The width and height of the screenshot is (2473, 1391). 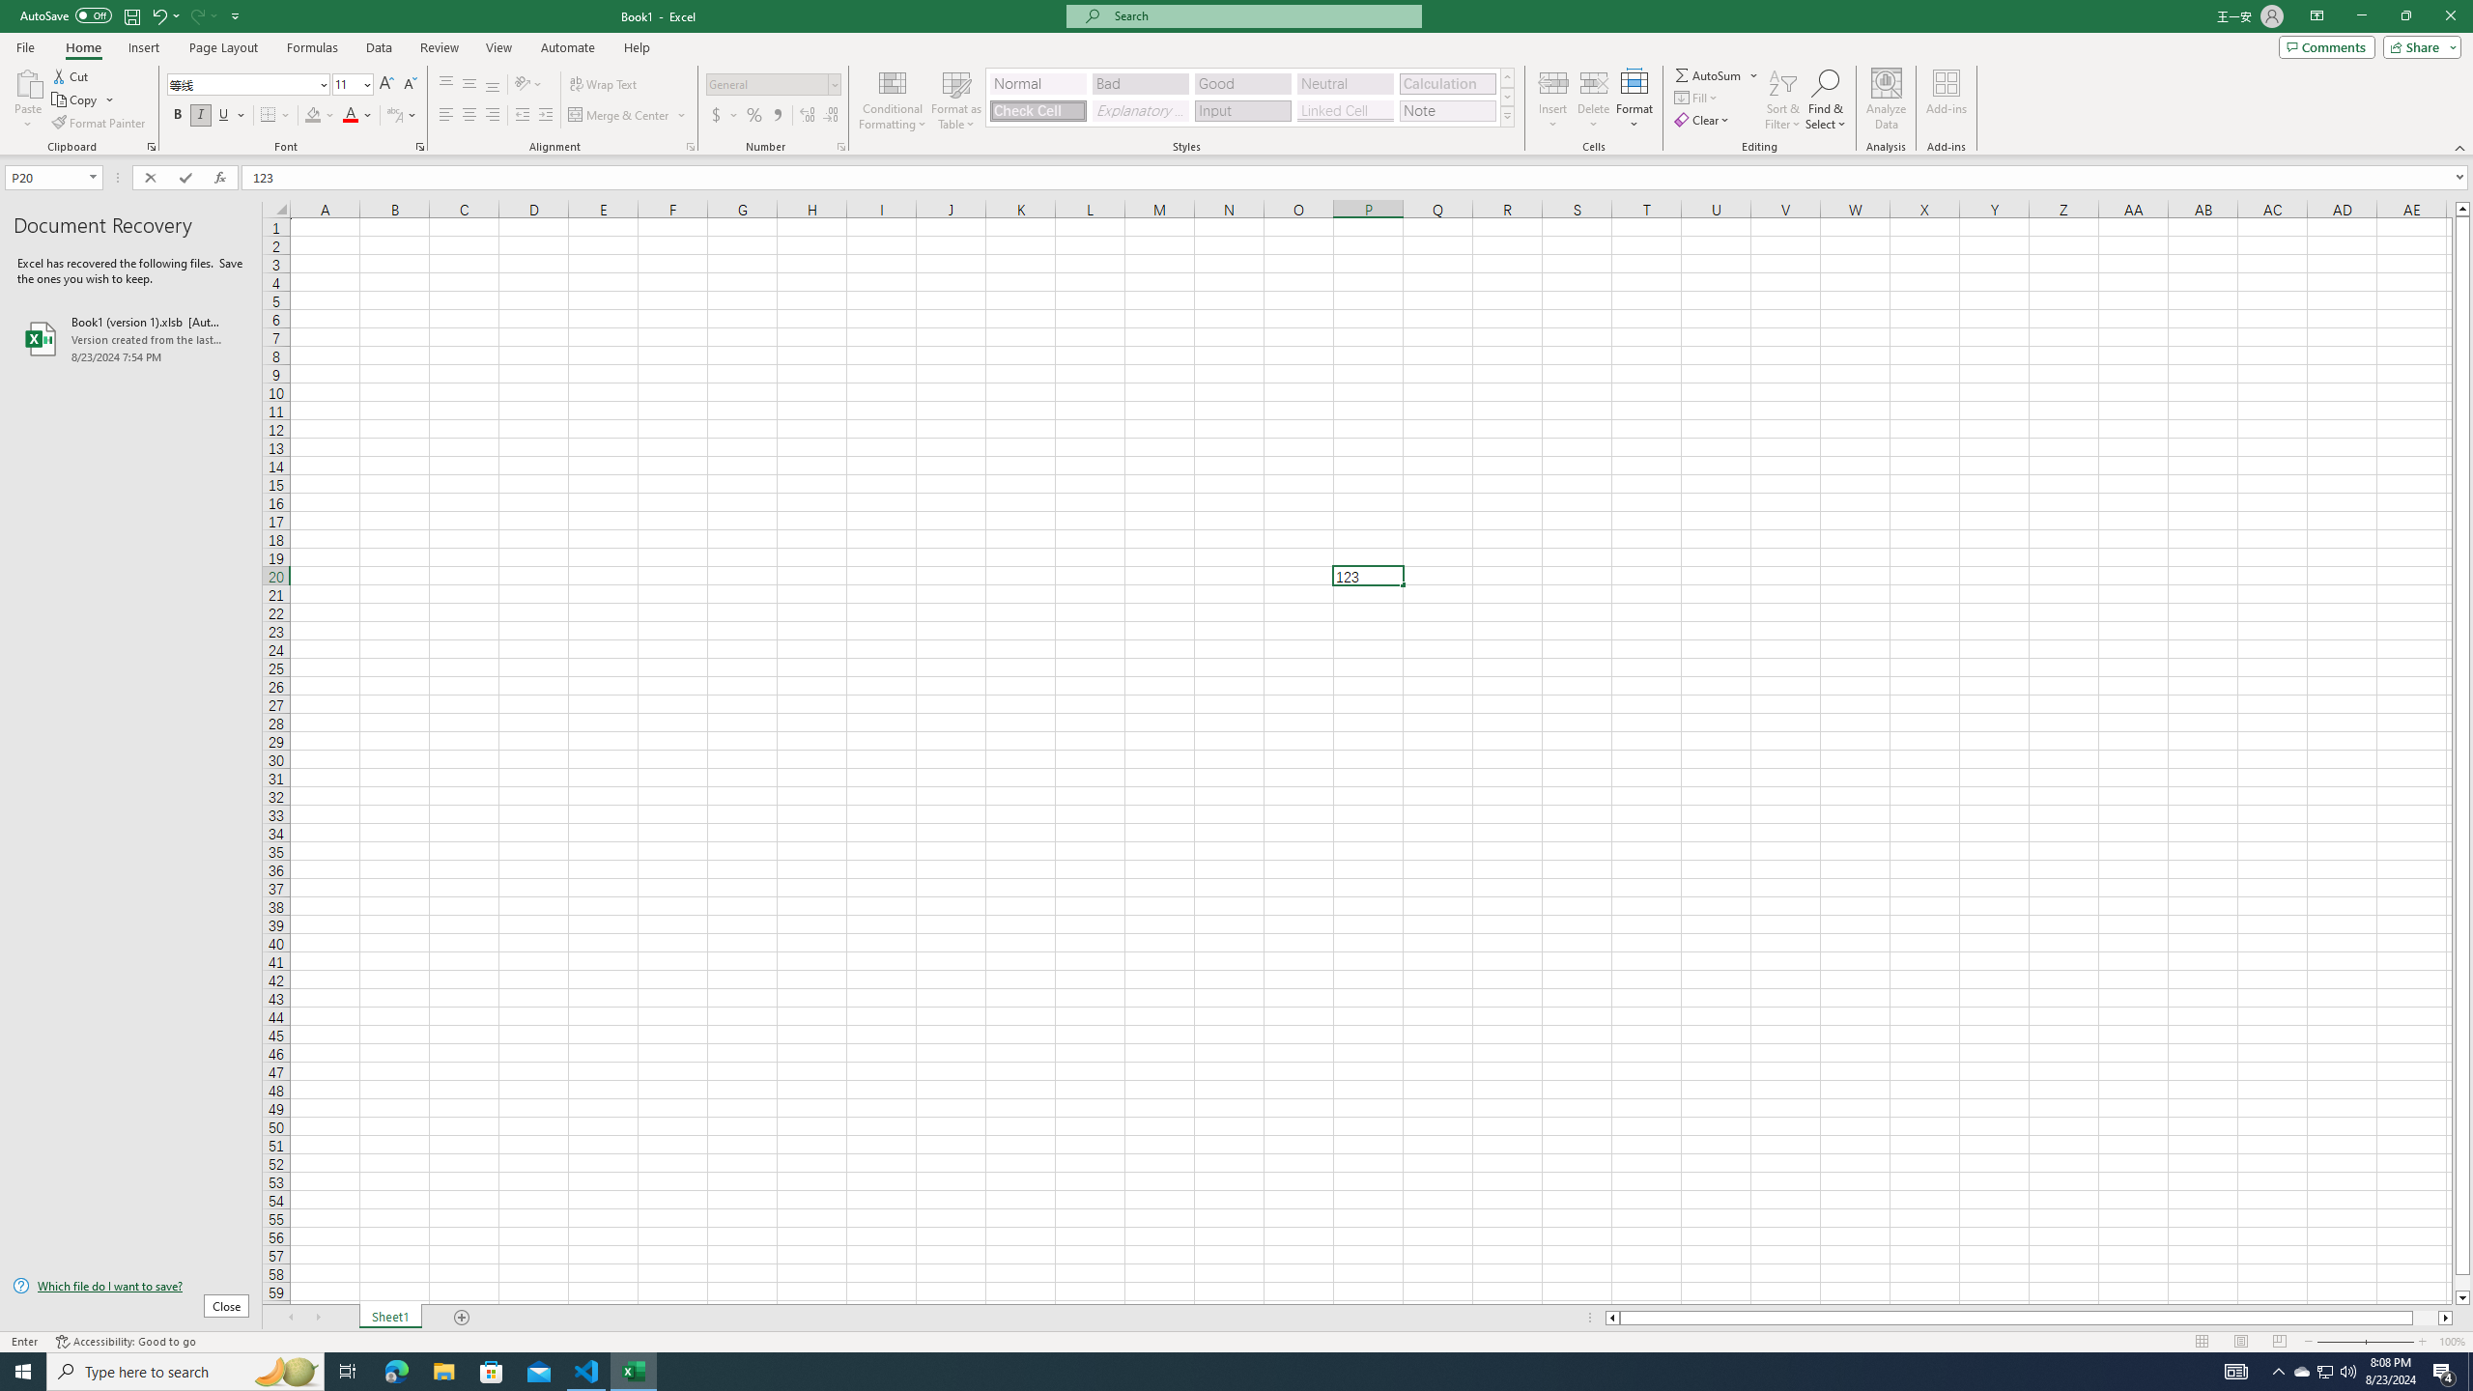 What do you see at coordinates (1704, 120) in the screenshot?
I see `Clear` at bounding box center [1704, 120].